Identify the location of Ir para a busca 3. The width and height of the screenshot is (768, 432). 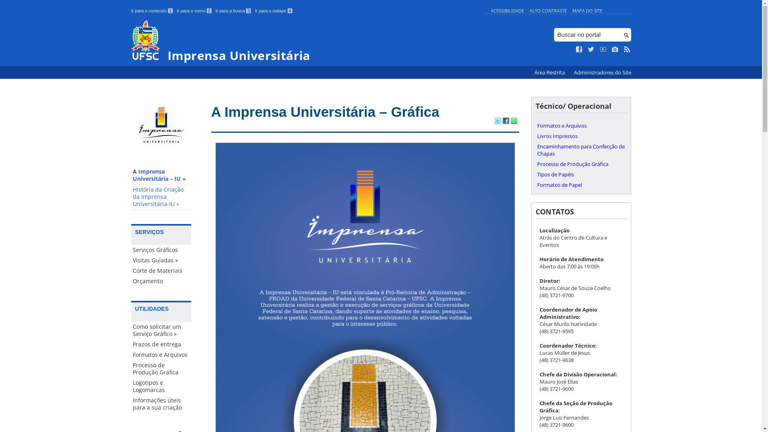
(234, 11).